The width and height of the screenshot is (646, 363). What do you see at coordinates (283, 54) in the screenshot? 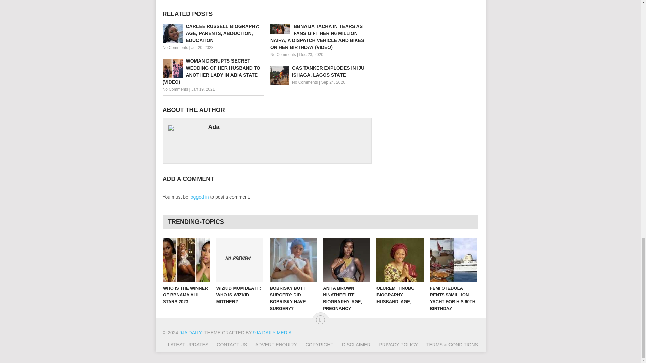
I see `No Comments` at bounding box center [283, 54].